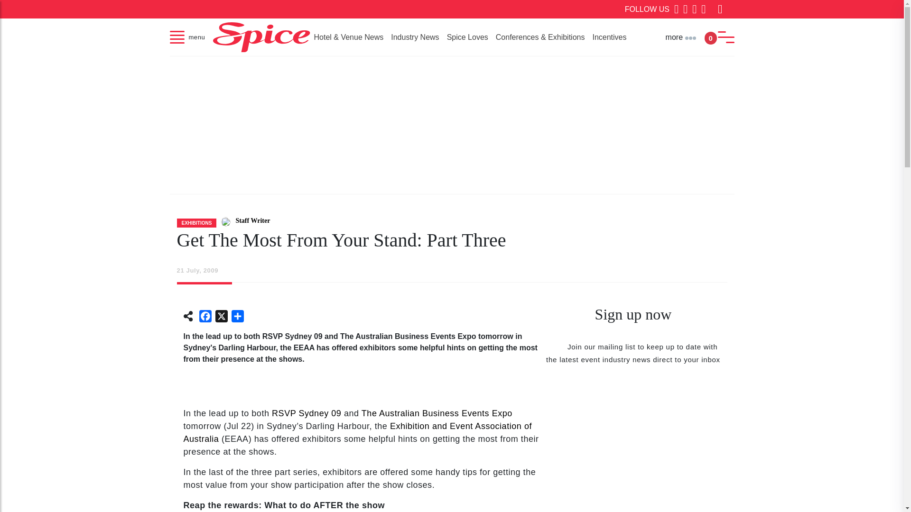  What do you see at coordinates (221, 318) in the screenshot?
I see `X` at bounding box center [221, 318].